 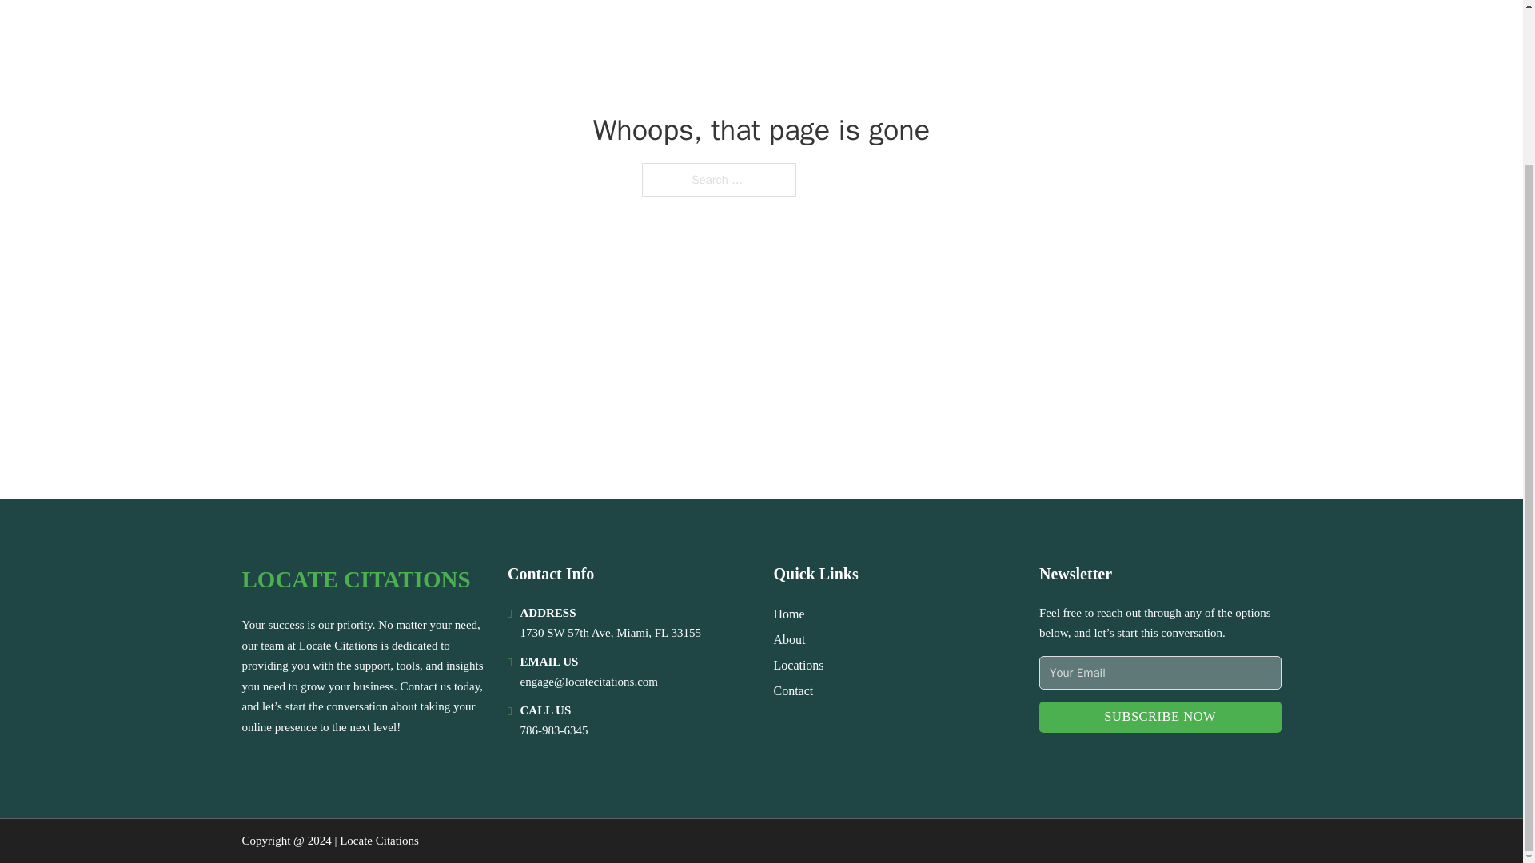 I want to click on Contact, so click(x=793, y=690).